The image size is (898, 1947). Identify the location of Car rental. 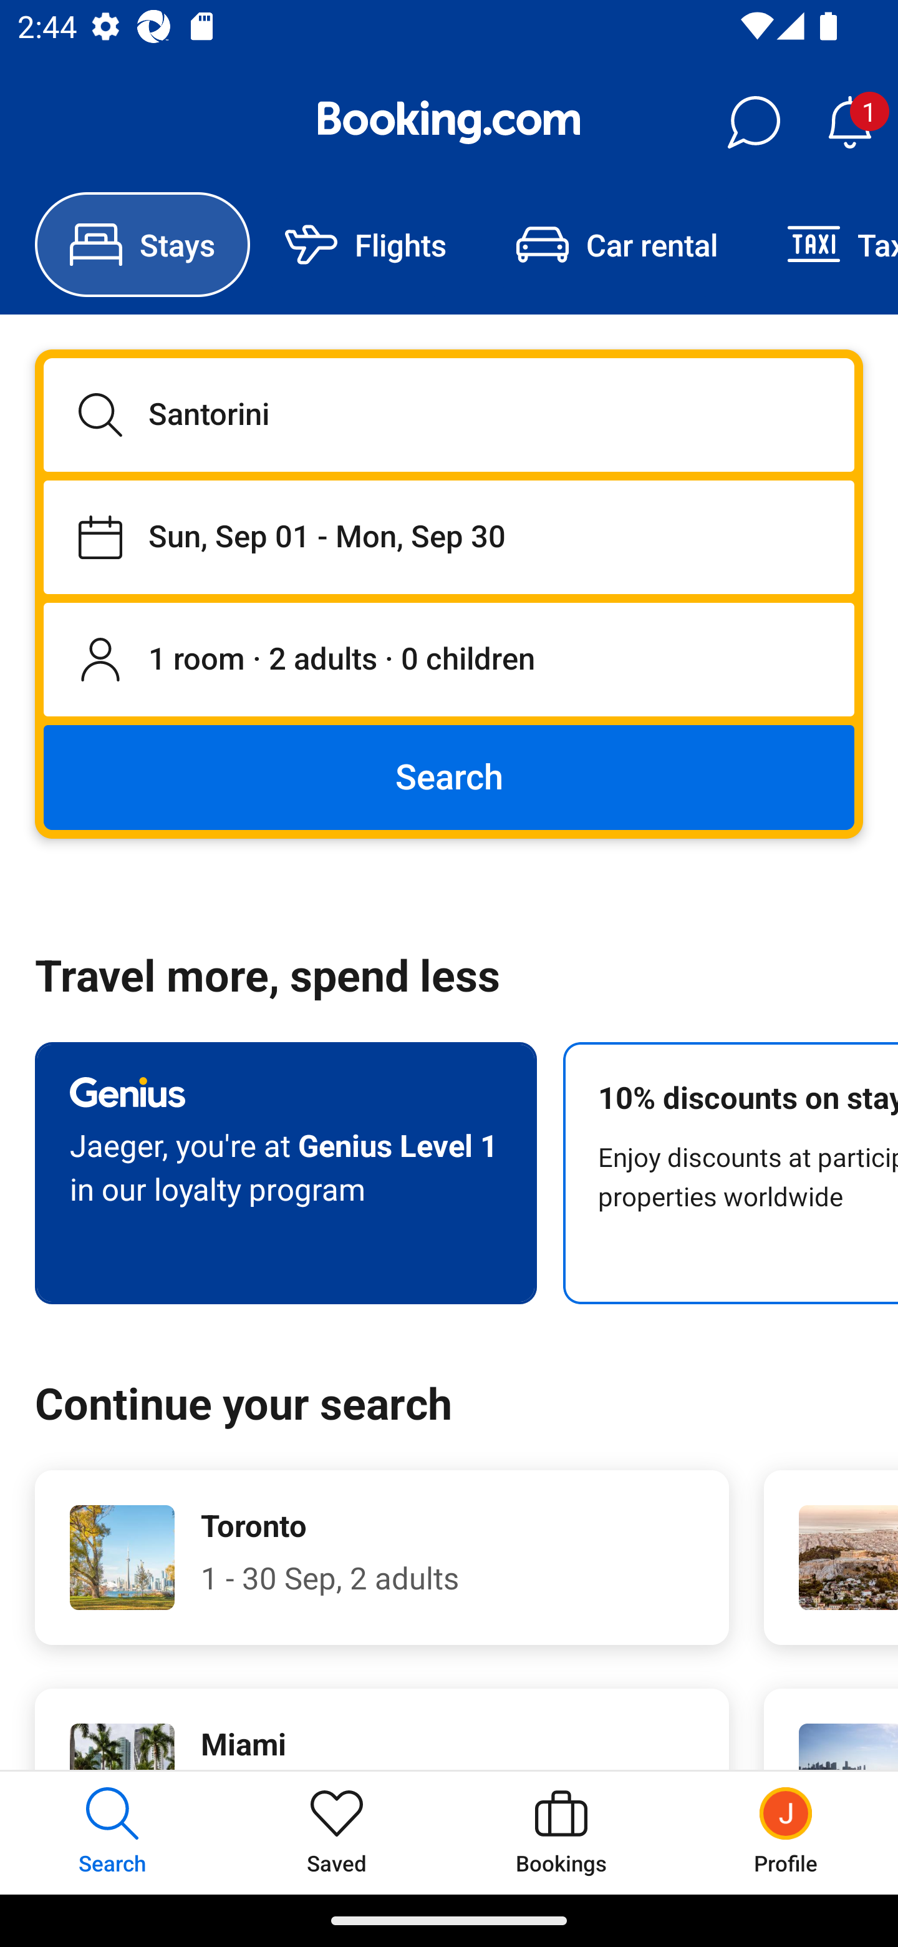
(616, 245).